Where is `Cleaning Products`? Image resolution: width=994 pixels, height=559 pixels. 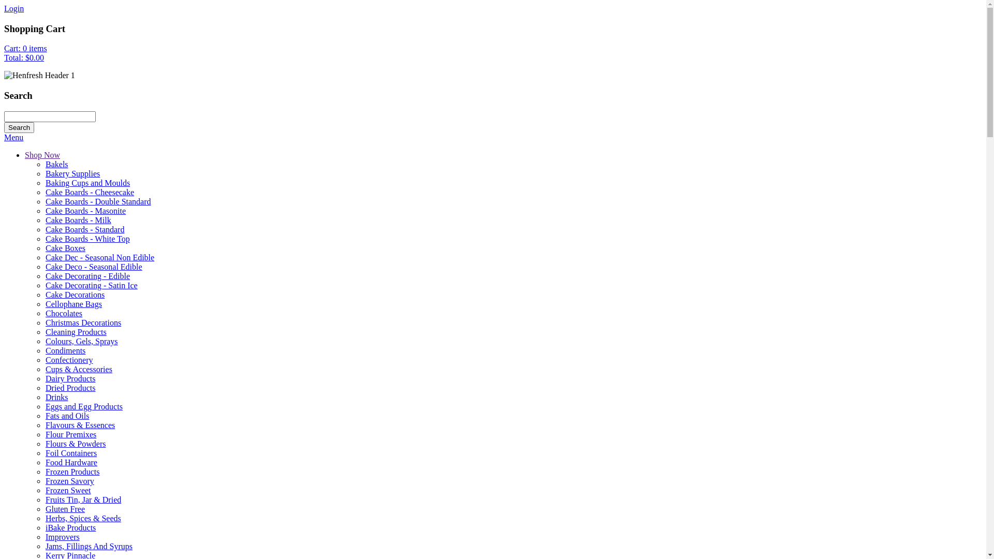 Cleaning Products is located at coordinates (76, 332).